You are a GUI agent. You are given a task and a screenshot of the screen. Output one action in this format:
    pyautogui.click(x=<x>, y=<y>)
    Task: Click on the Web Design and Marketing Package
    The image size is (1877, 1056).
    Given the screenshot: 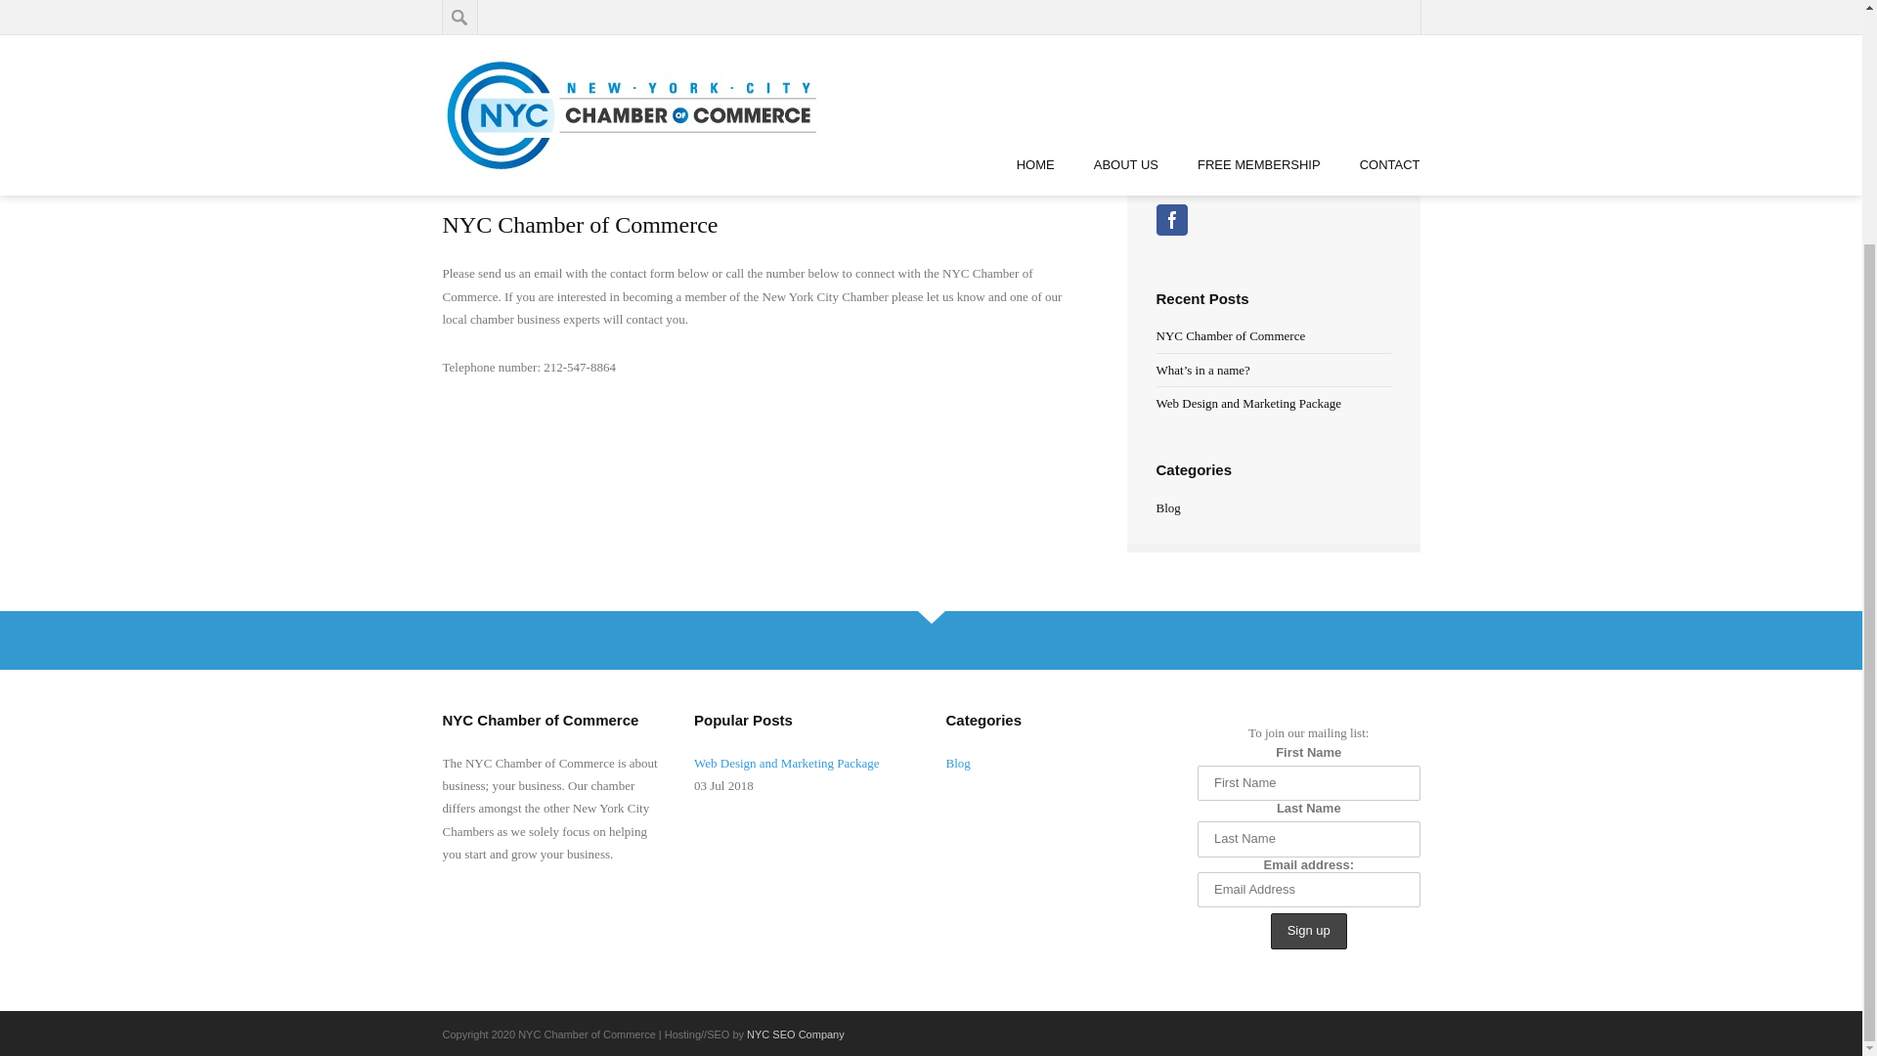 What is the action you would take?
    pyautogui.click(x=1248, y=403)
    